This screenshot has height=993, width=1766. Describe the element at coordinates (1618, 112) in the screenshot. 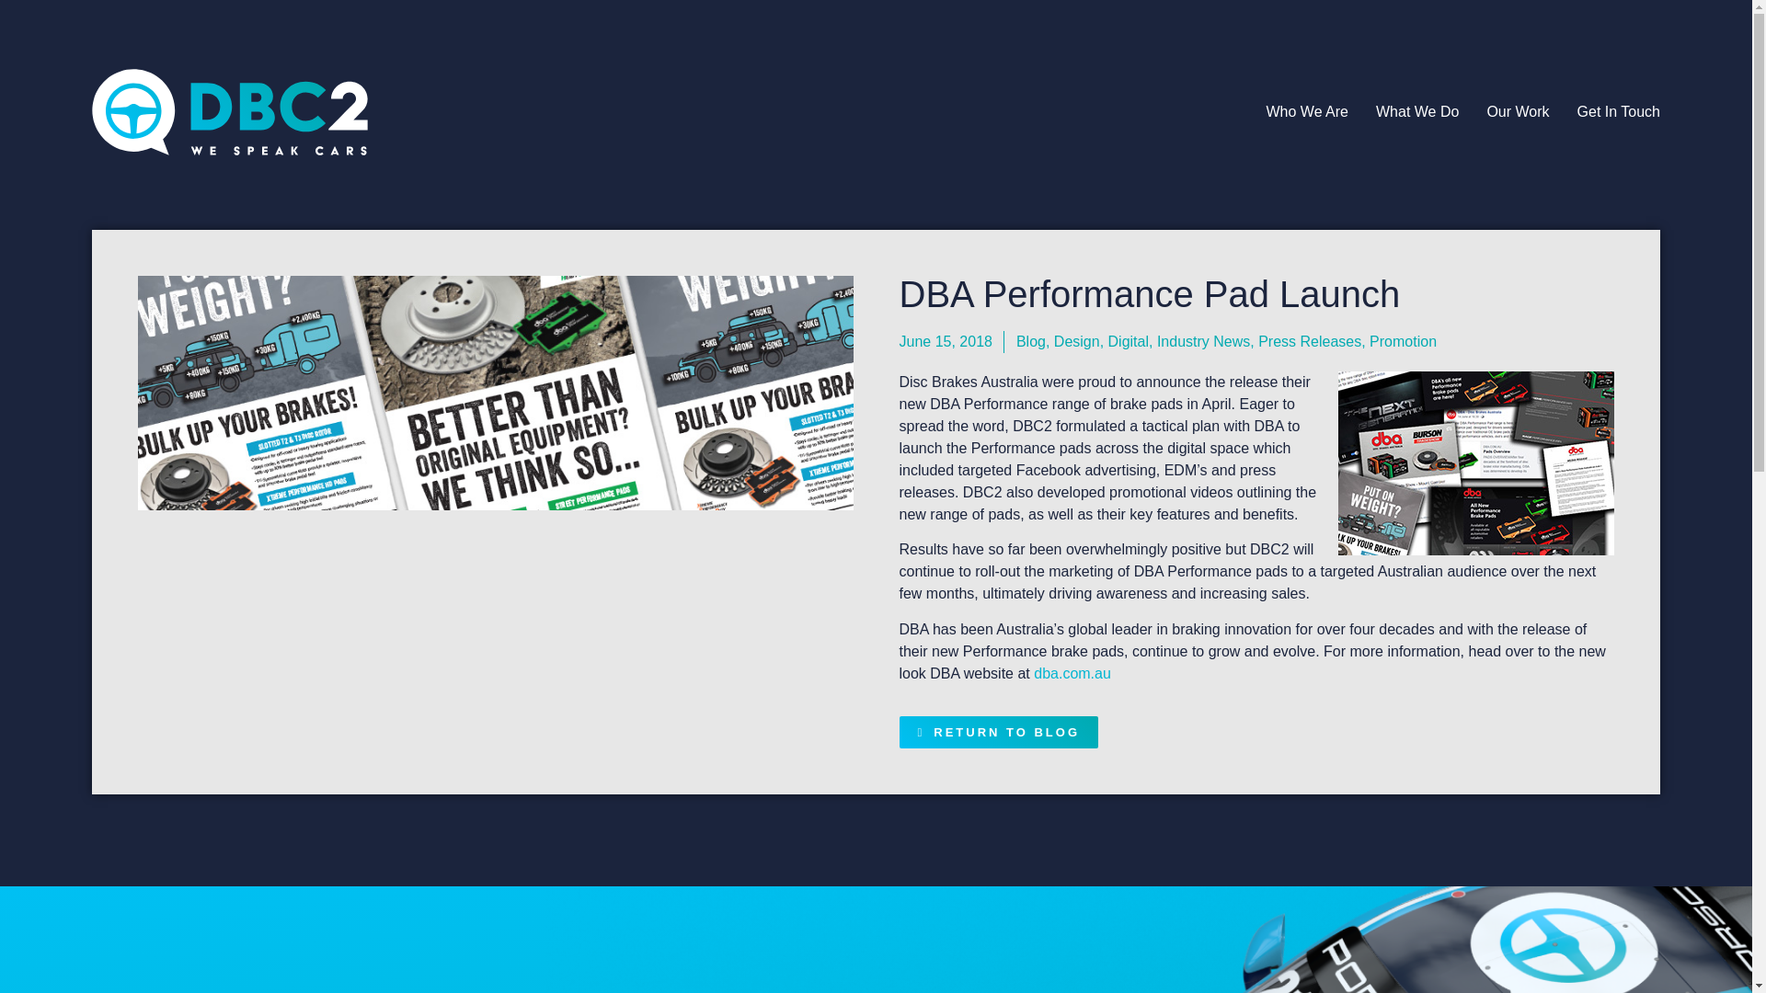

I see `Get In Touch` at that location.